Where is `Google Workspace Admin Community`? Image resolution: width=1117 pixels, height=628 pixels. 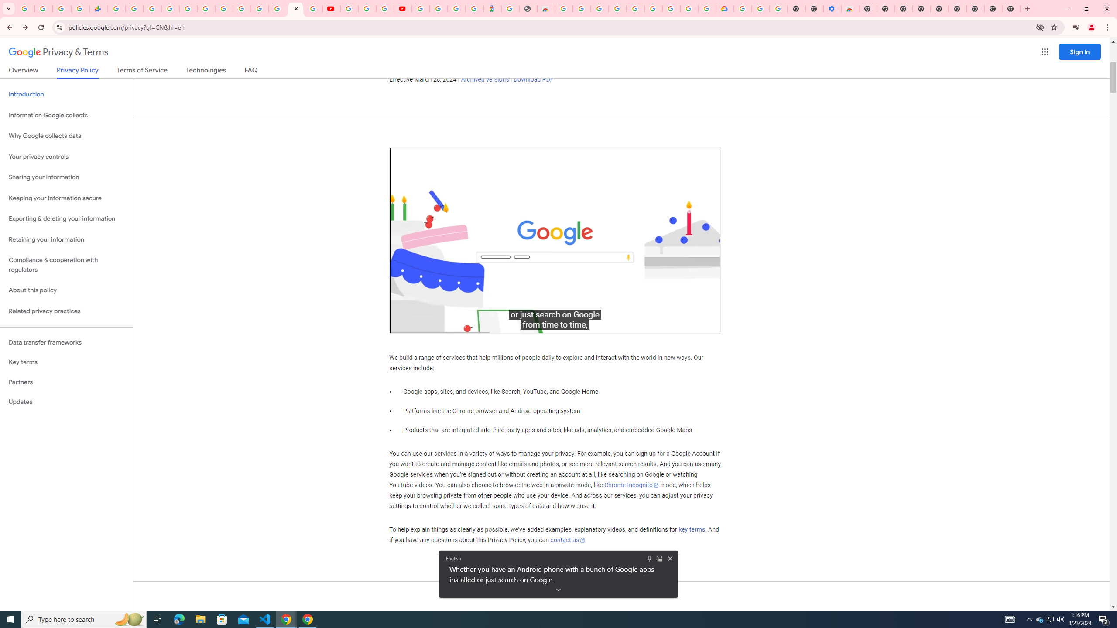
Google Workspace Admin Community is located at coordinates (25, 9).